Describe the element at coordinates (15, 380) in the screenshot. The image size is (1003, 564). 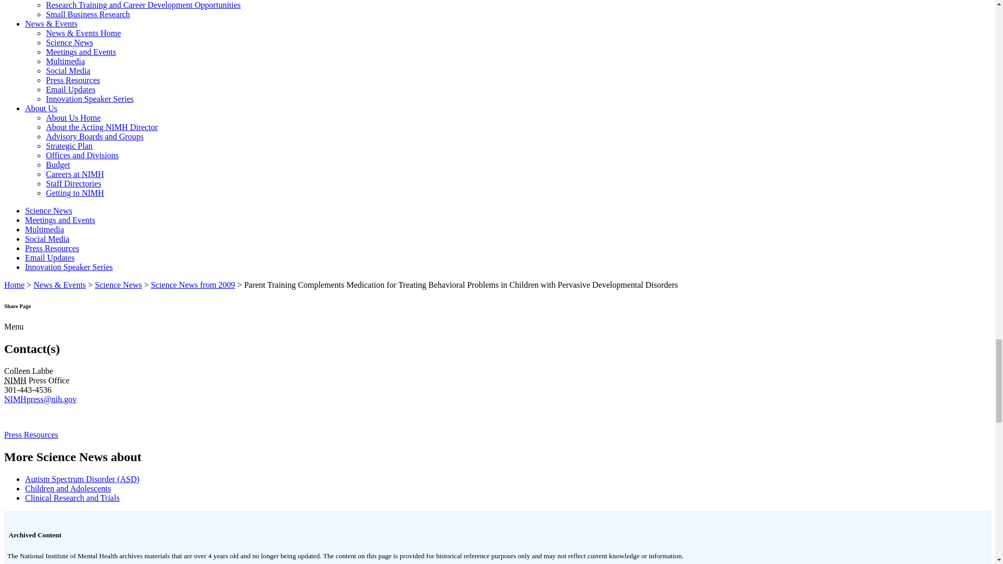
I see `National Institute of Mental Health` at that location.